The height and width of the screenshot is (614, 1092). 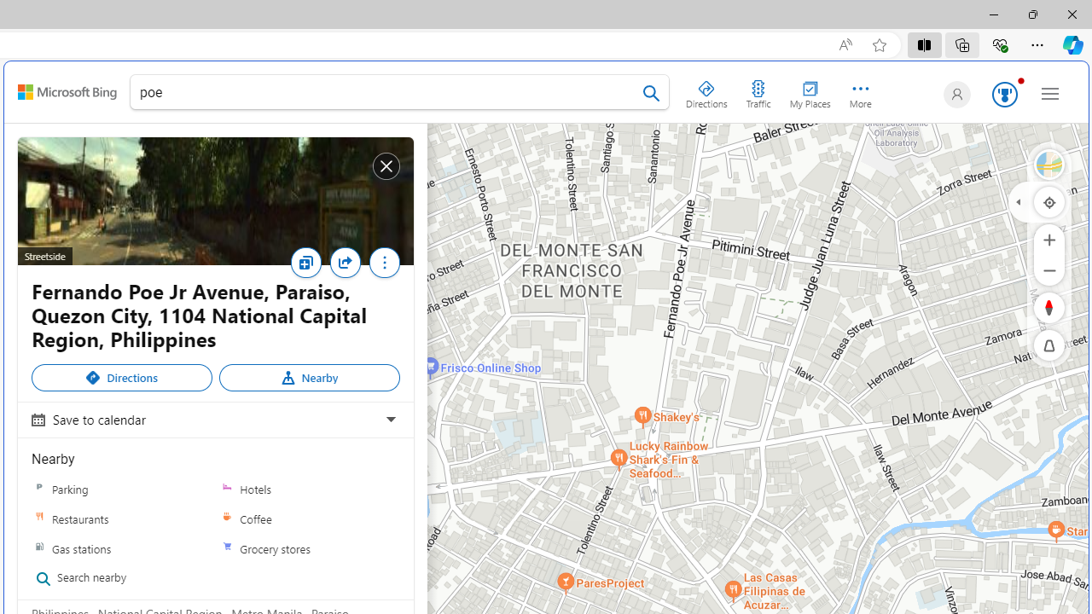 I want to click on AutomationID: rh_meter, so click(x=1005, y=94).